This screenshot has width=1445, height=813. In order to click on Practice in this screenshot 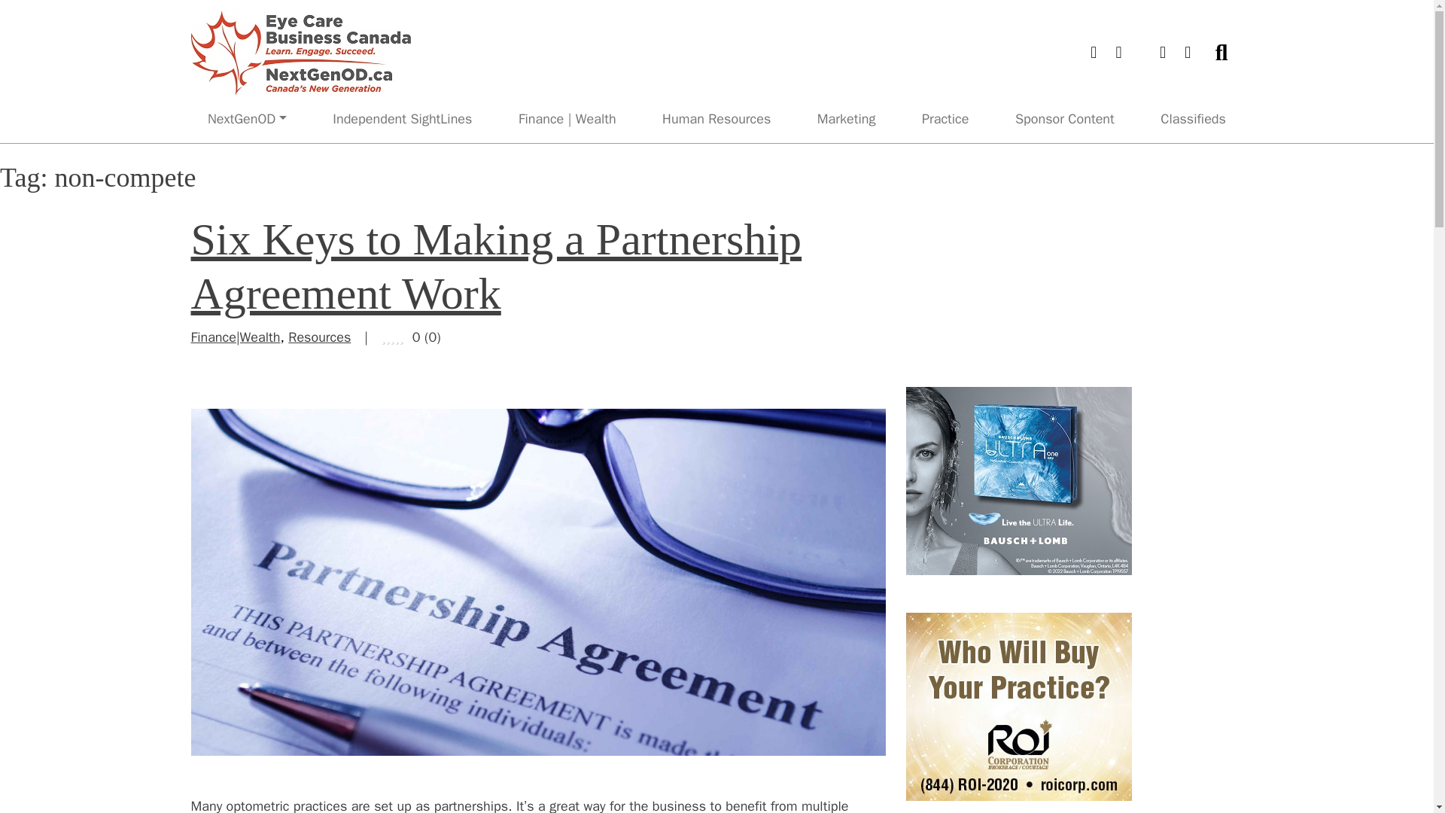, I will do `click(945, 72)`.